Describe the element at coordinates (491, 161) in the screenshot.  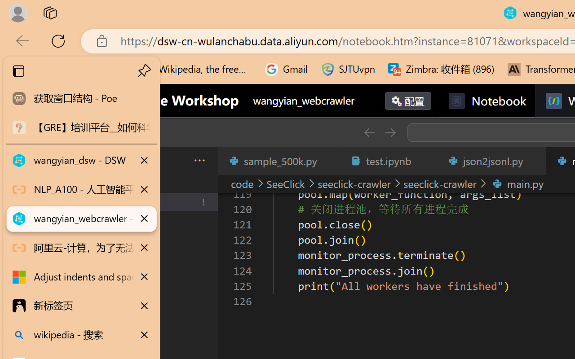
I see `json2jsonl.py` at that location.